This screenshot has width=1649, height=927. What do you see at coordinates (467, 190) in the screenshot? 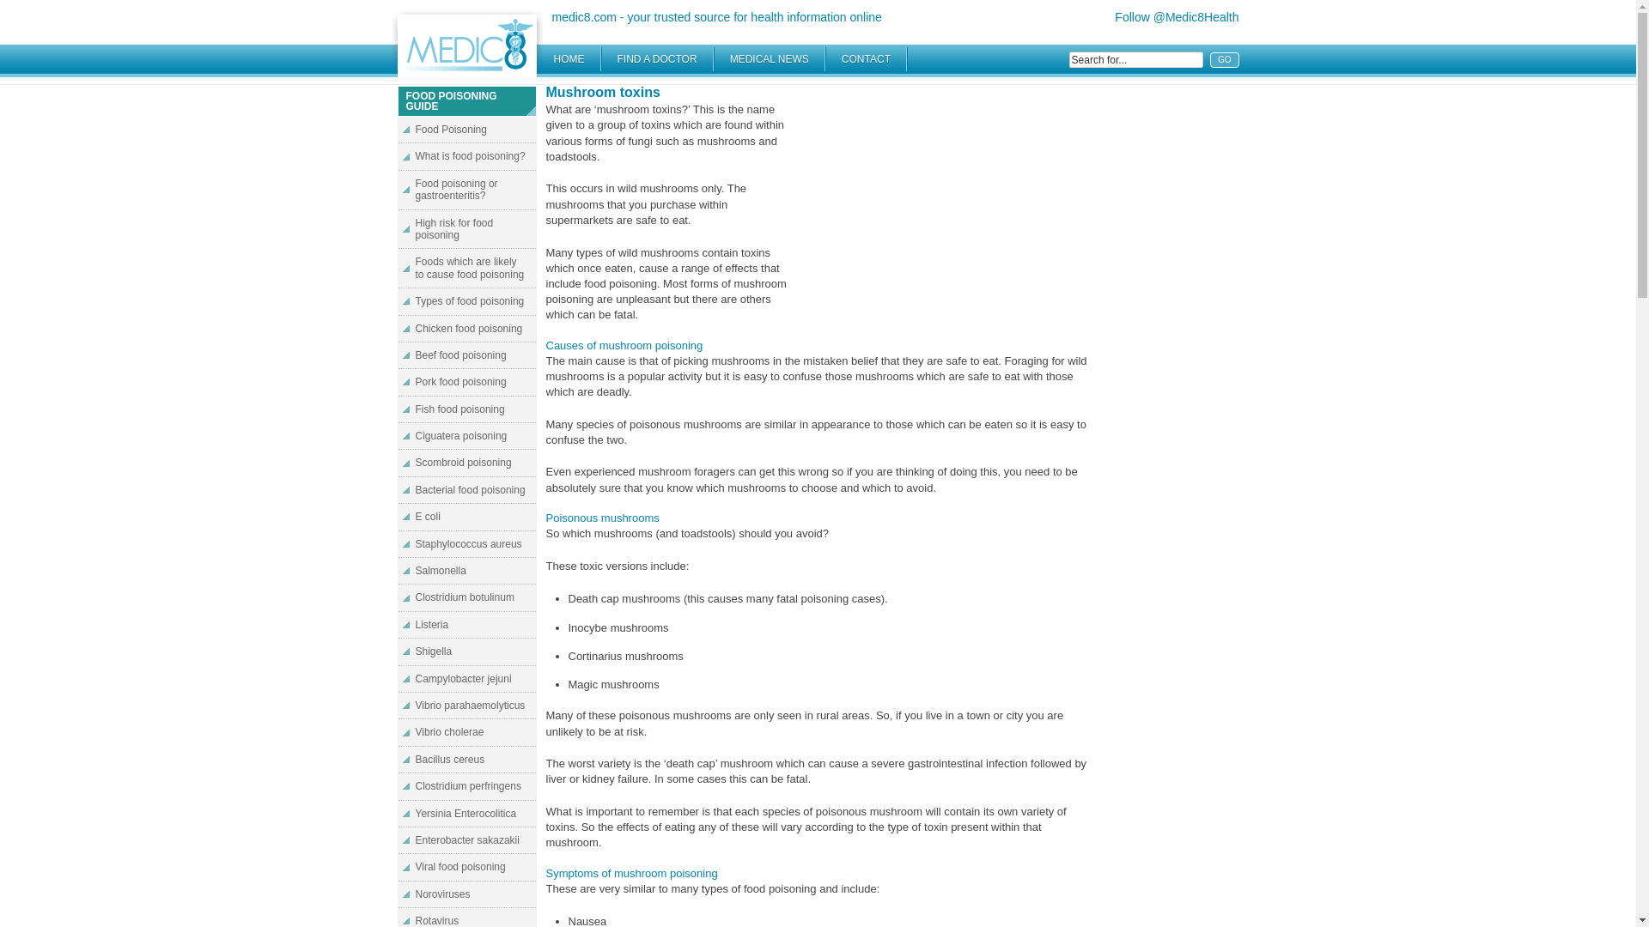
I see `Search for...` at bounding box center [467, 190].